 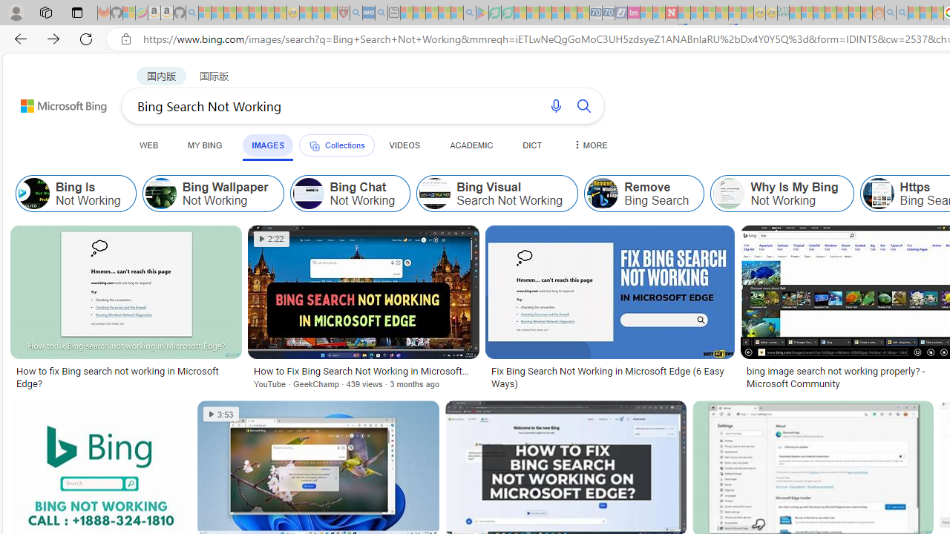 What do you see at coordinates (308, 193) in the screenshot?
I see `Bing Chat Not Working` at bounding box center [308, 193].